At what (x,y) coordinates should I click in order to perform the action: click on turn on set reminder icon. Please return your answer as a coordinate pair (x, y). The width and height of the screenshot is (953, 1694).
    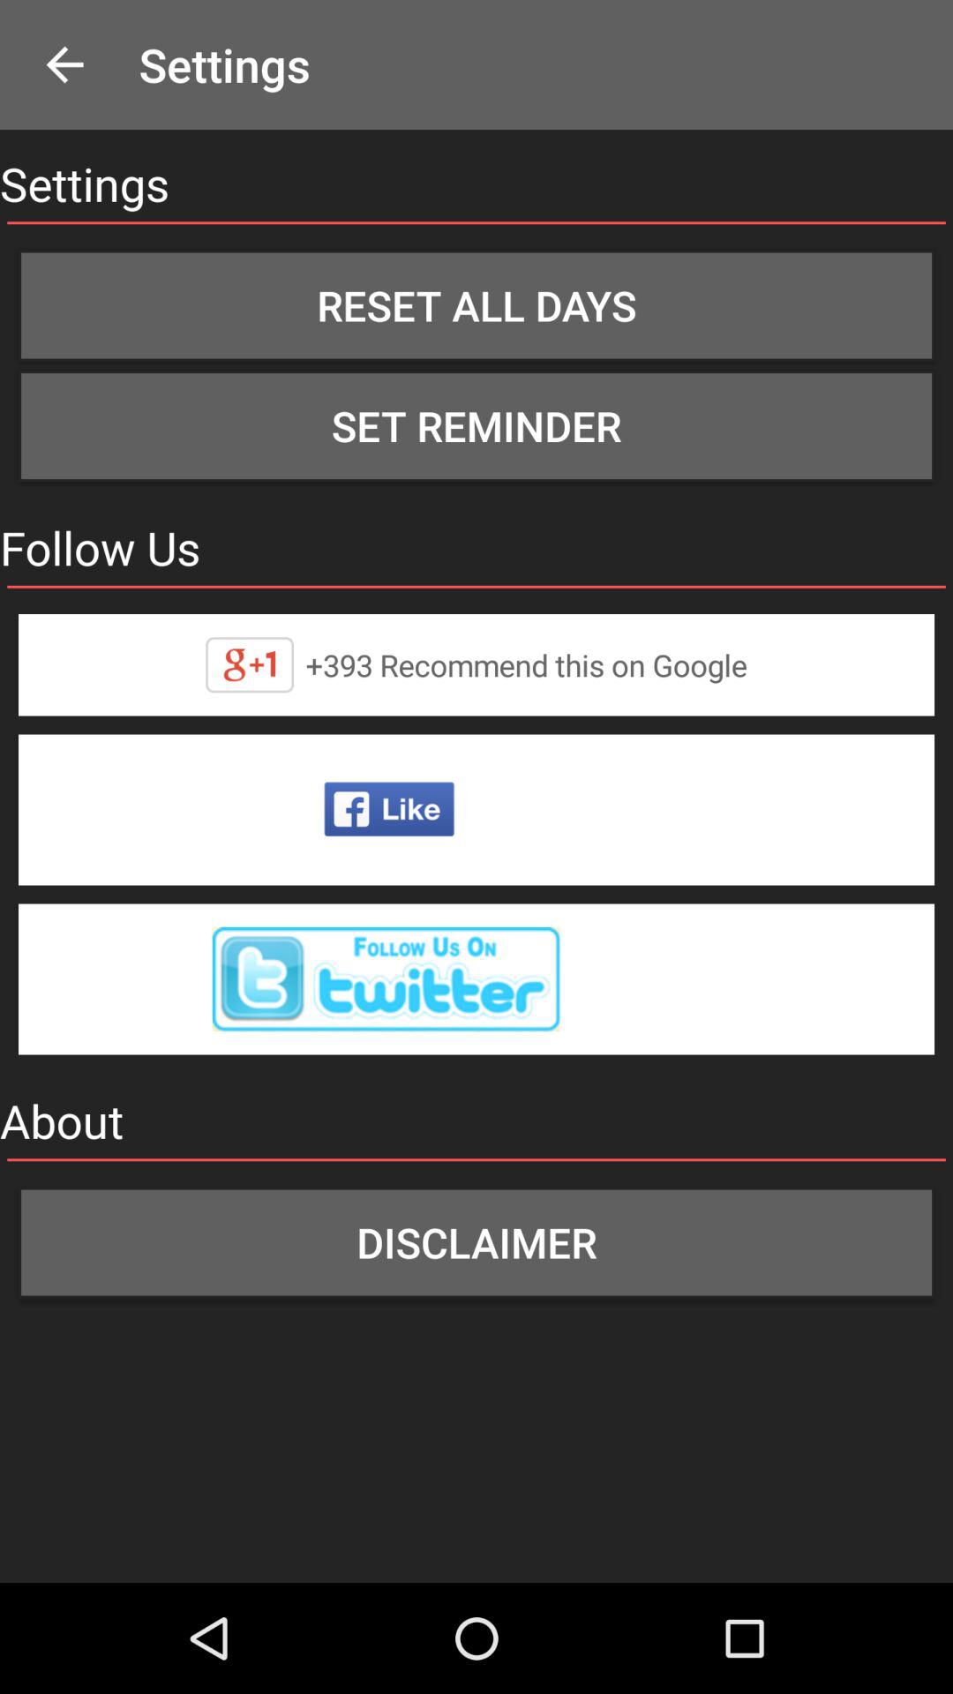
    Looking at the image, I should click on (476, 426).